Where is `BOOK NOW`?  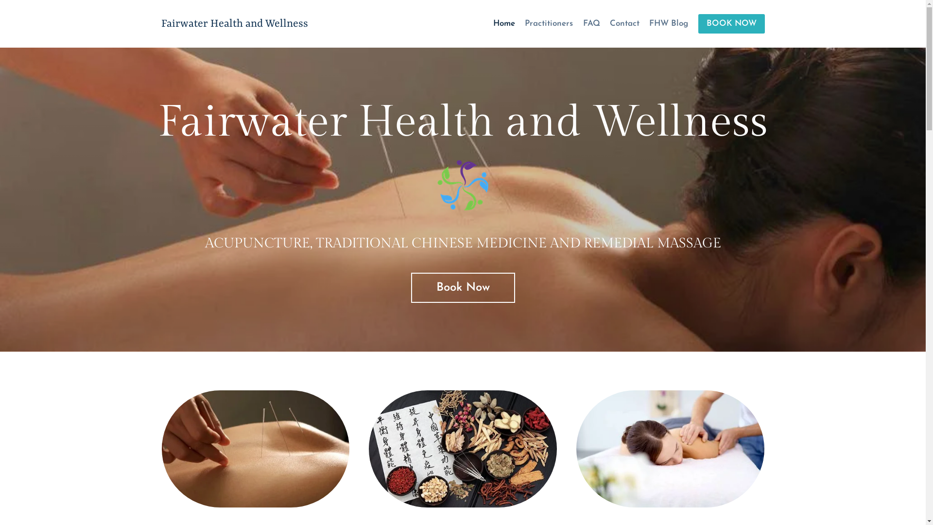
BOOK NOW is located at coordinates (731, 24).